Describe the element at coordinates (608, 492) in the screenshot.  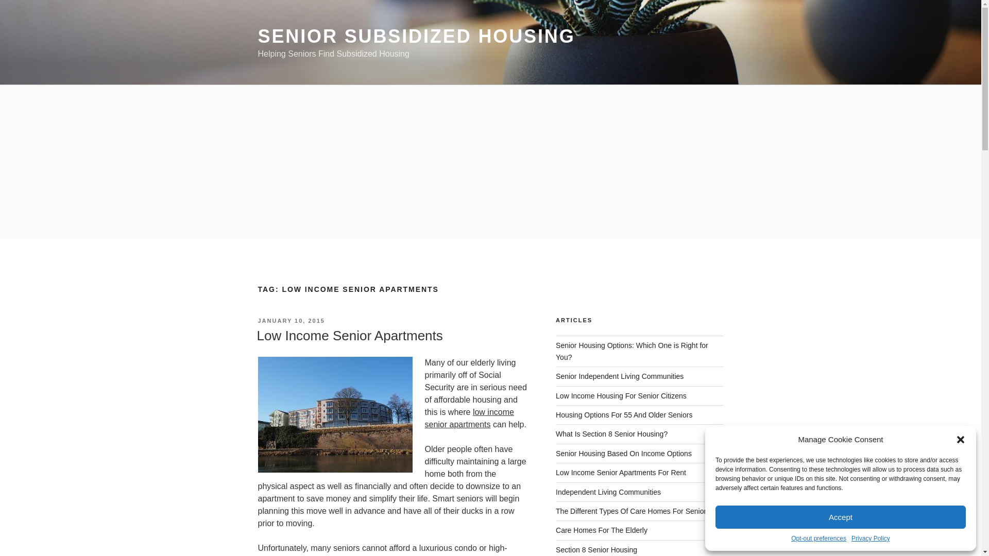
I see `Independent Living Communities` at that location.